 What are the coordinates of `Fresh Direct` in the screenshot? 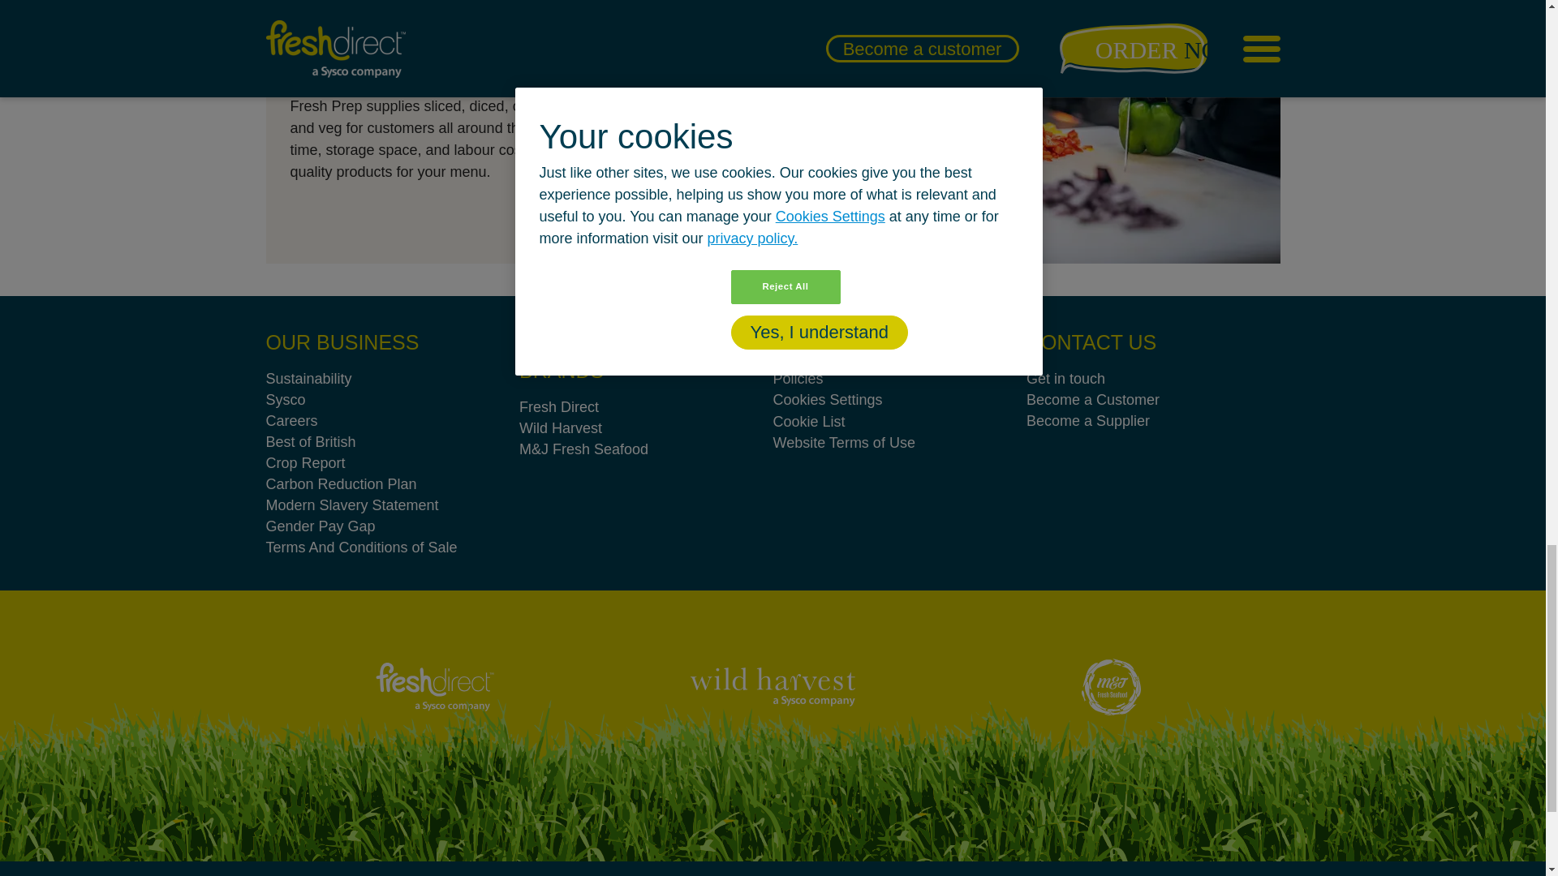 It's located at (646, 407).